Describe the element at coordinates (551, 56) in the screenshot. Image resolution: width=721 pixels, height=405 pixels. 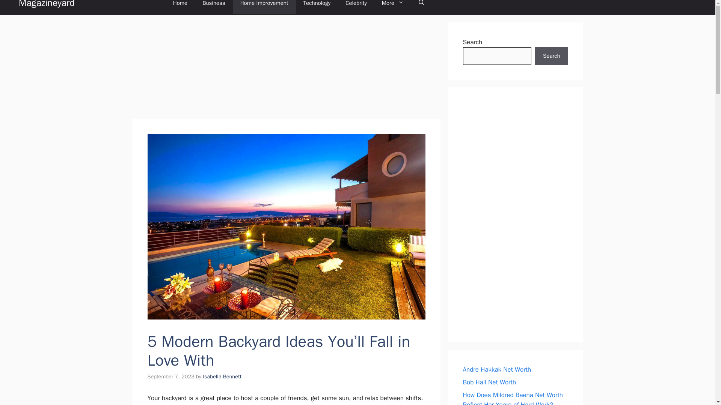
I see `Search` at that location.